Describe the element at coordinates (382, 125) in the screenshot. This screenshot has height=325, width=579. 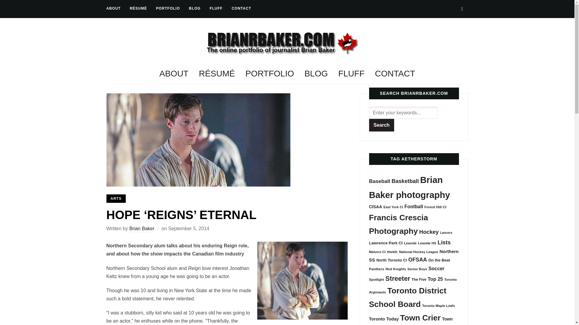
I see `Search` at that location.